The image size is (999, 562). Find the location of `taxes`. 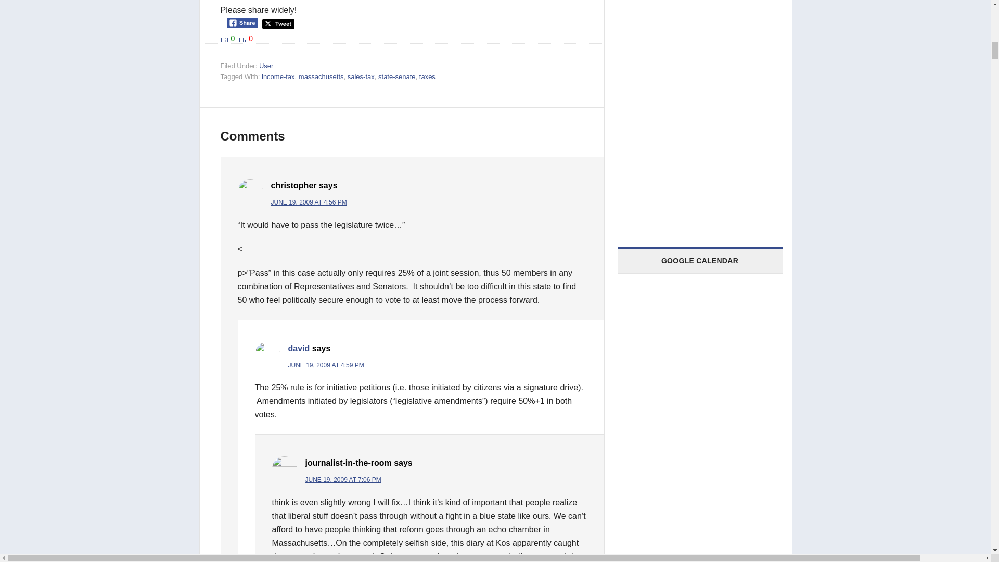

taxes is located at coordinates (428, 77).